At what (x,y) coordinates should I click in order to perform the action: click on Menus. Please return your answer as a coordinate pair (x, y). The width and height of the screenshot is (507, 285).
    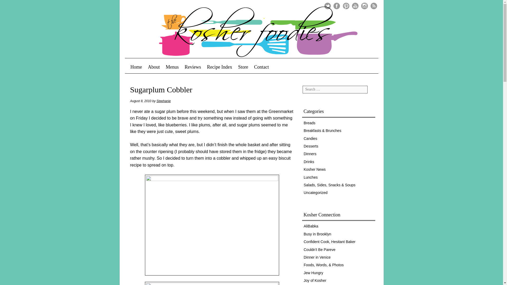
    Looking at the image, I should click on (172, 67).